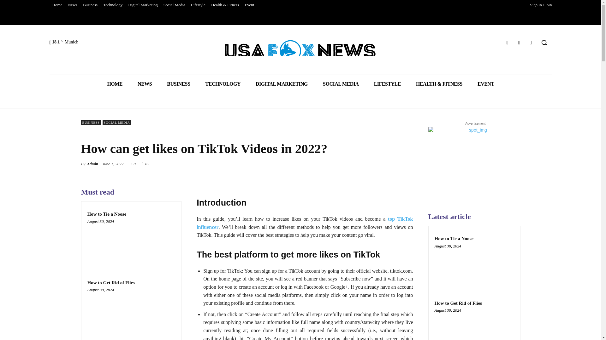 The height and width of the screenshot is (340, 606). Describe the element at coordinates (507, 43) in the screenshot. I see `Facebook` at that location.